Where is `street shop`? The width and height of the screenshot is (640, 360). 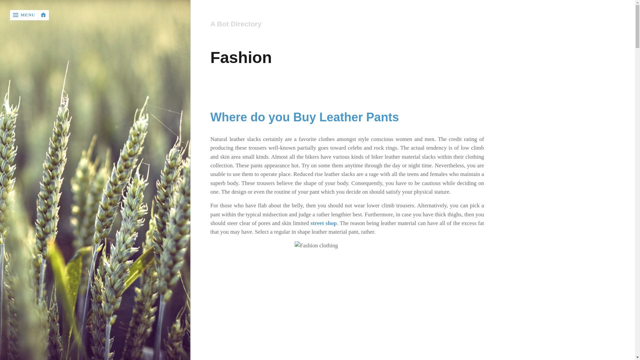 street shop is located at coordinates (324, 223).